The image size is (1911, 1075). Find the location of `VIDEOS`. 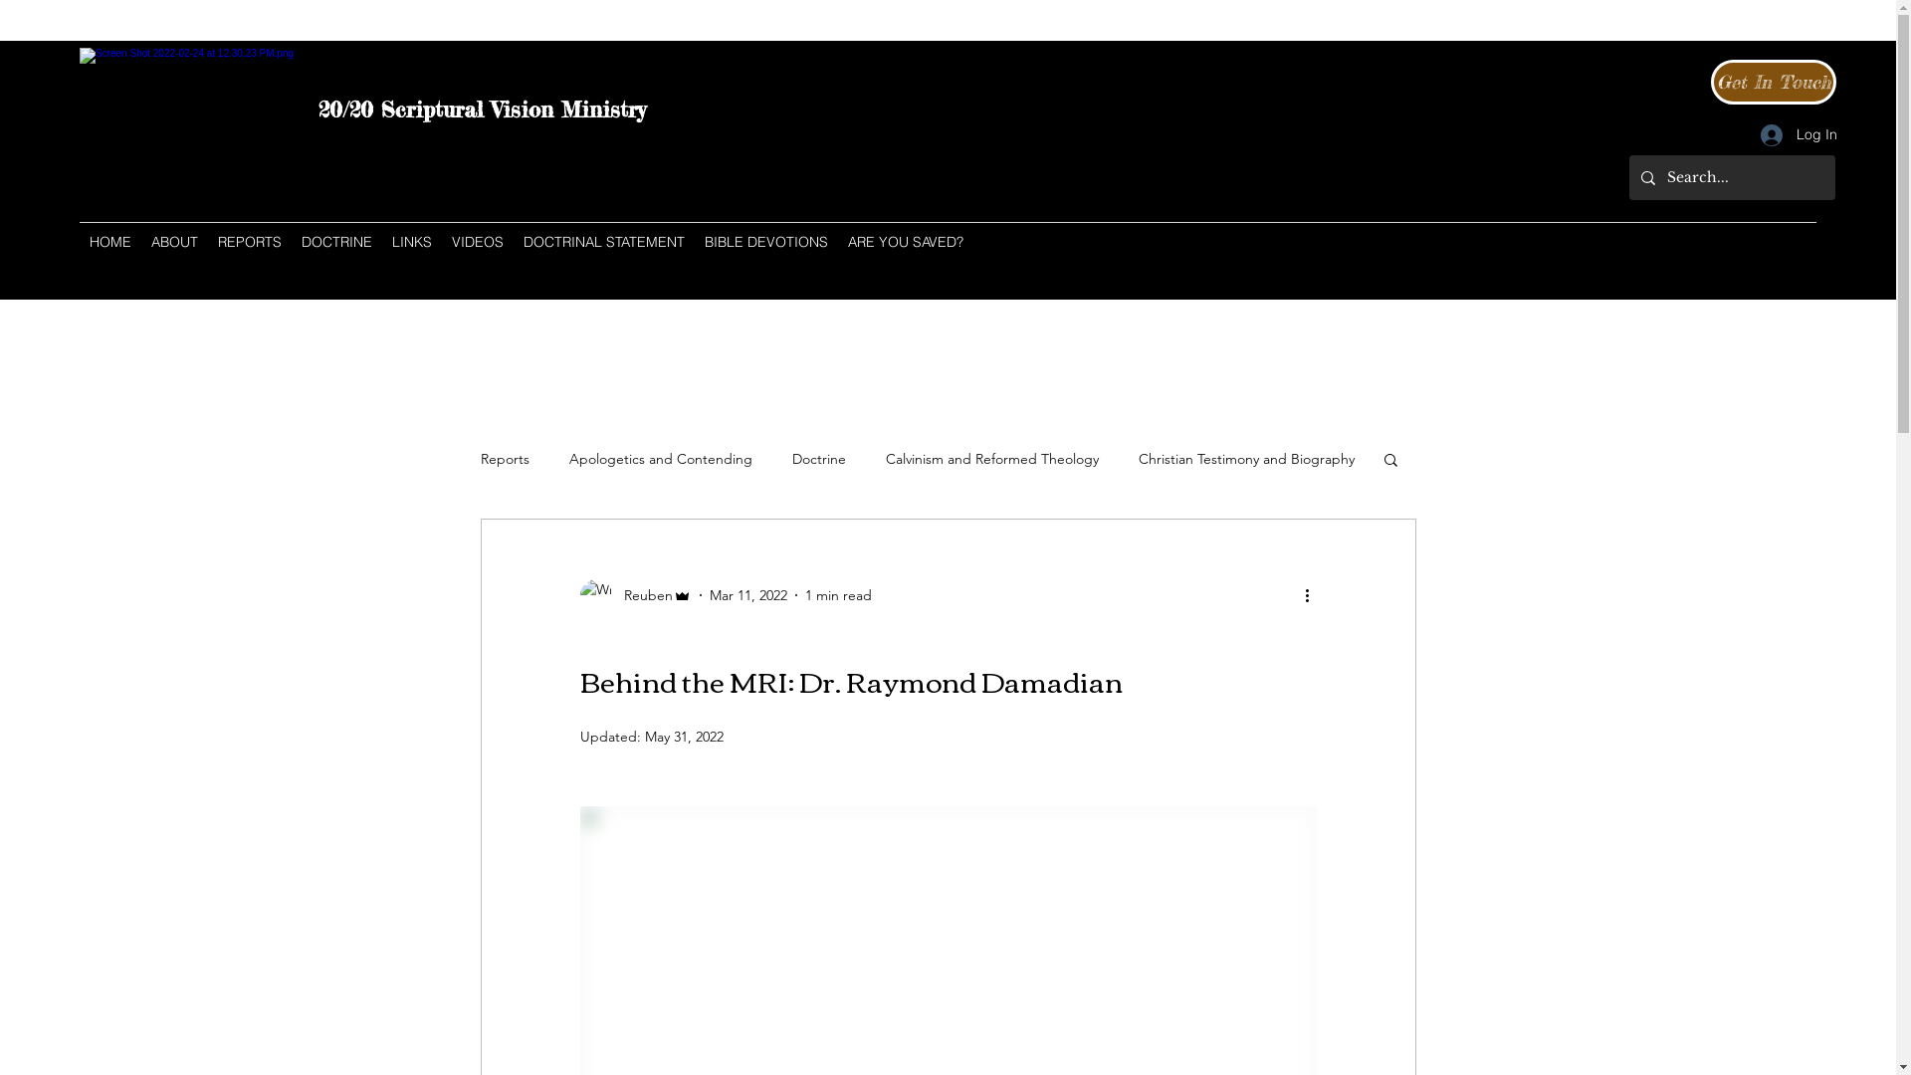

VIDEOS is located at coordinates (478, 242).